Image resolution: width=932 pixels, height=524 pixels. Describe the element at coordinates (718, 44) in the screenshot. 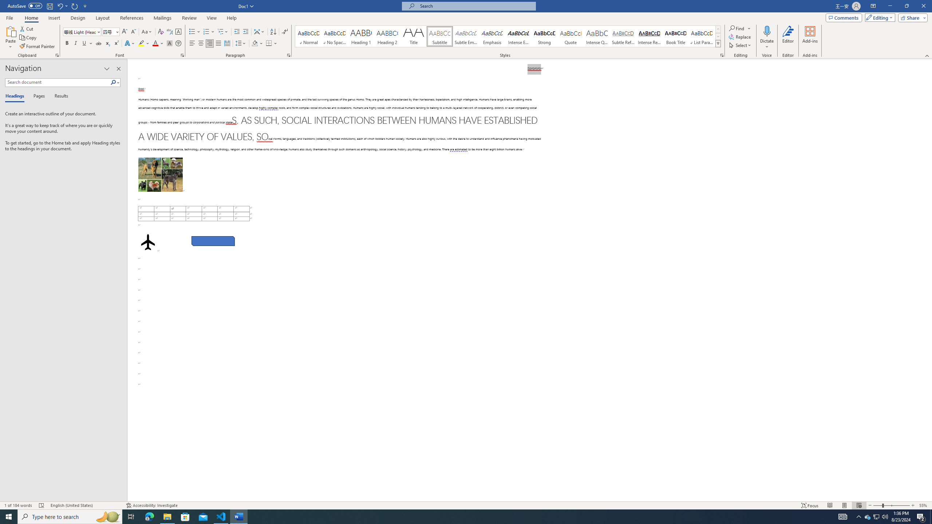

I see `Class: NetUIImage` at that location.